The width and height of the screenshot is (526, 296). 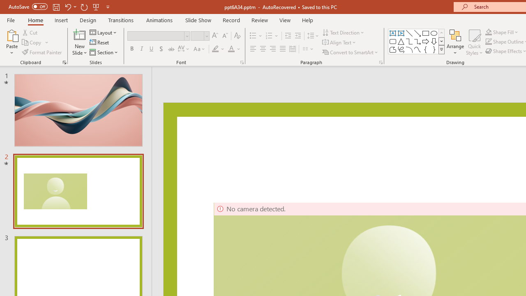 I want to click on Paragraph..., so click(x=381, y=62).